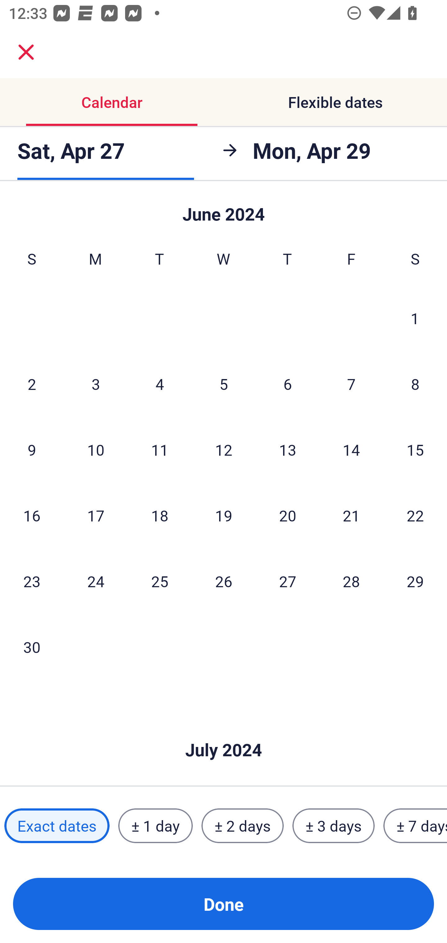 The image size is (447, 943). Describe the element at coordinates (333, 825) in the screenshot. I see `± 3 days` at that location.